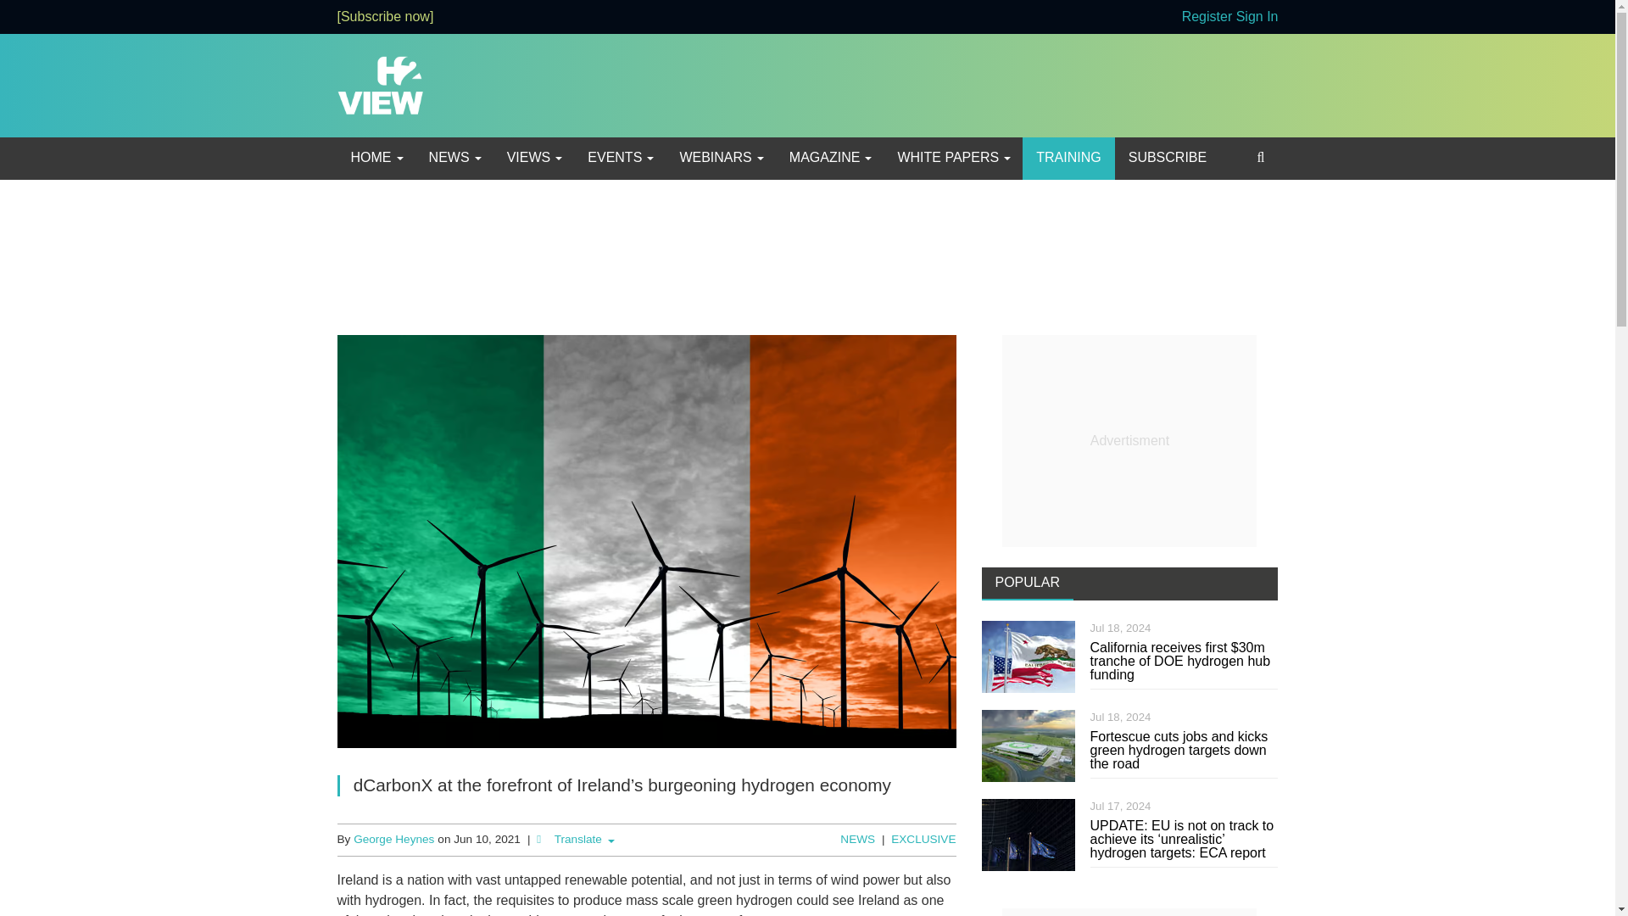 Image resolution: width=1628 pixels, height=916 pixels. What do you see at coordinates (454, 158) in the screenshot?
I see `NEWS` at bounding box center [454, 158].